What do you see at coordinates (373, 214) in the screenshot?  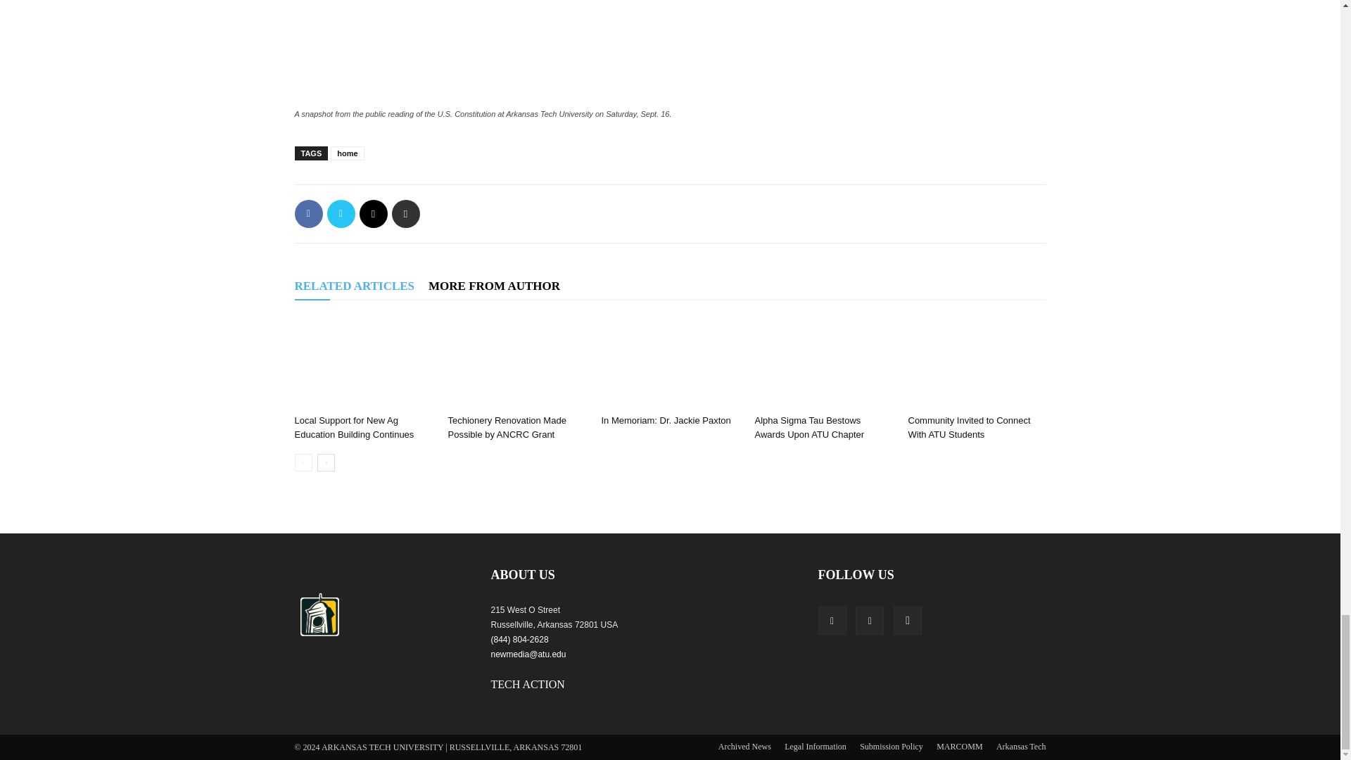 I see `Email` at bounding box center [373, 214].